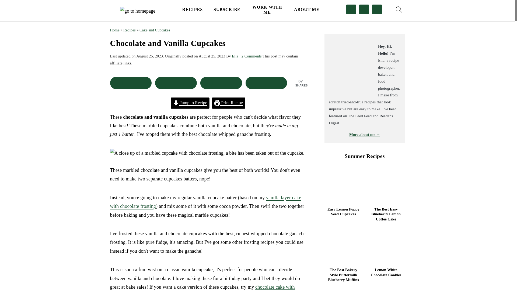 Image resolution: width=517 pixels, height=290 pixels. I want to click on Home, so click(114, 30).